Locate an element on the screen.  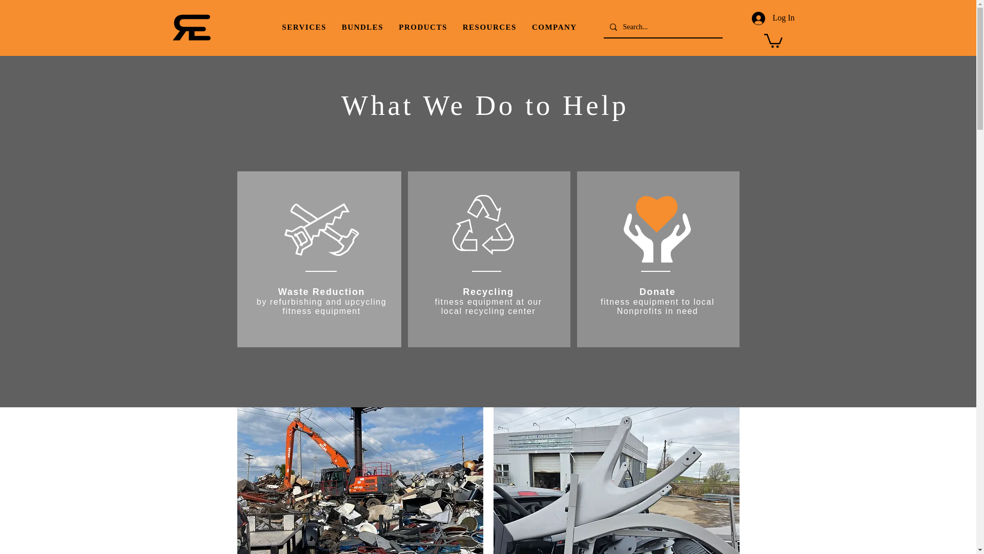
PRODUCTS is located at coordinates (362, 28).